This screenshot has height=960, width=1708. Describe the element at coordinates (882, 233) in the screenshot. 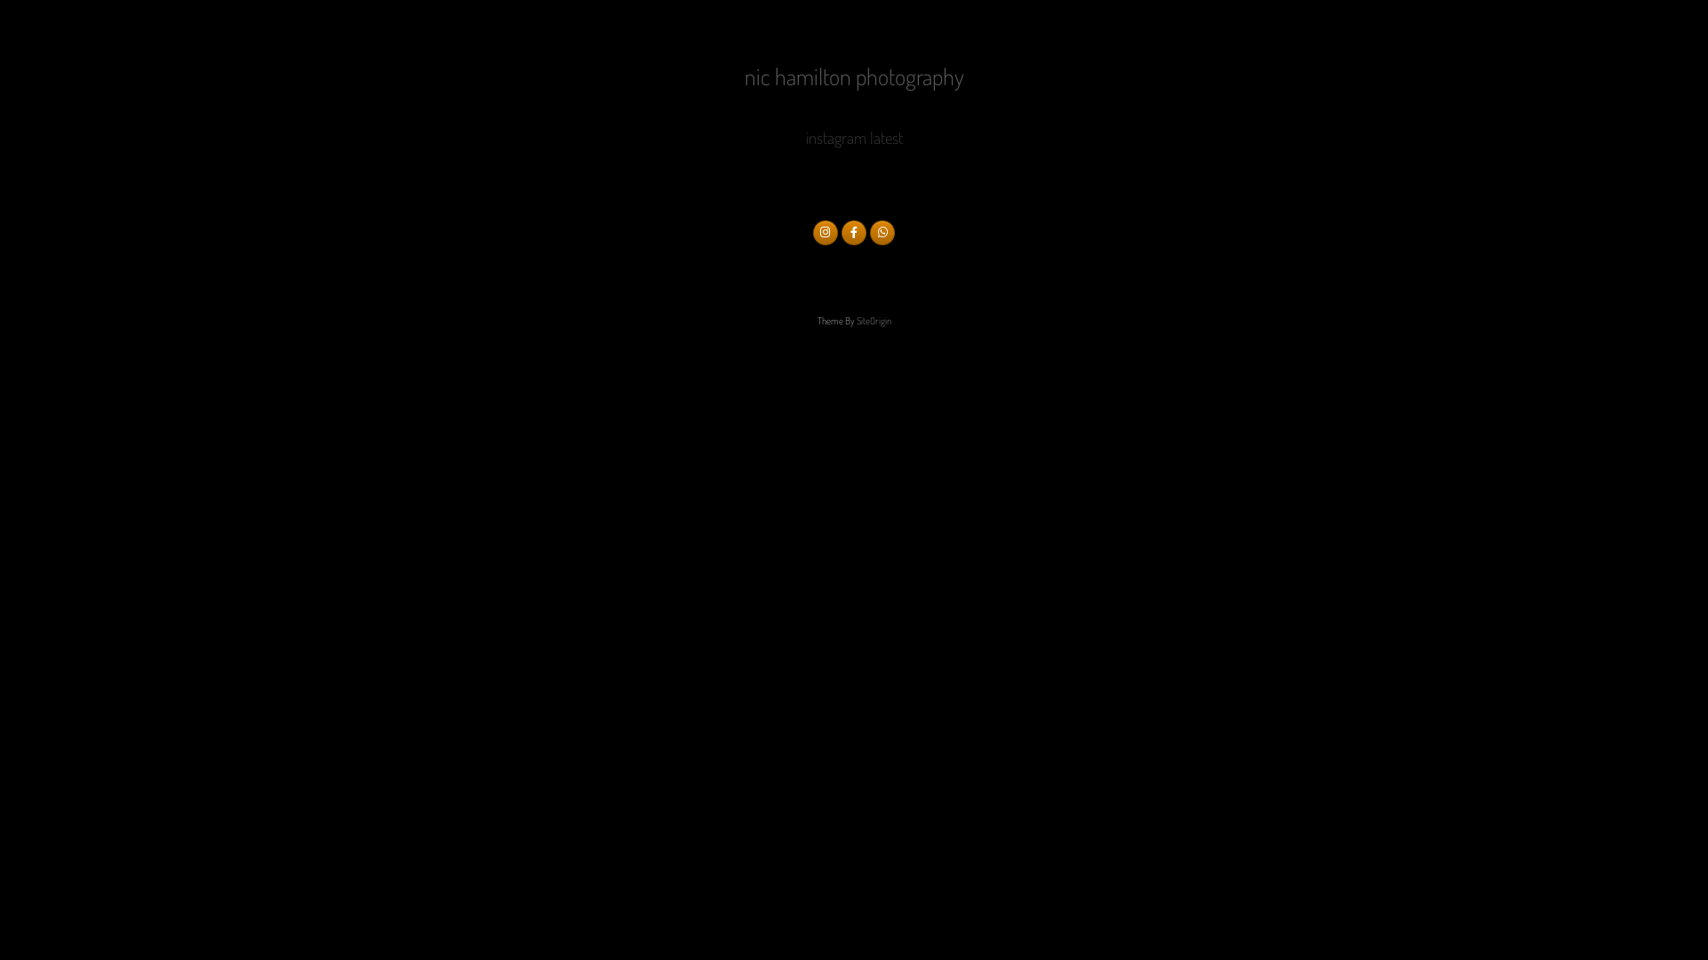

I see `nic hamilton photography on Whatsapp` at that location.